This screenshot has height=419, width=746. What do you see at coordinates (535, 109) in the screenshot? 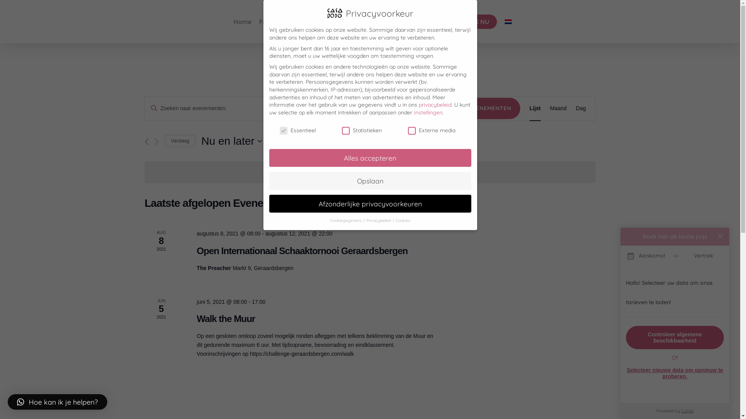
I see `Lijst` at bounding box center [535, 109].